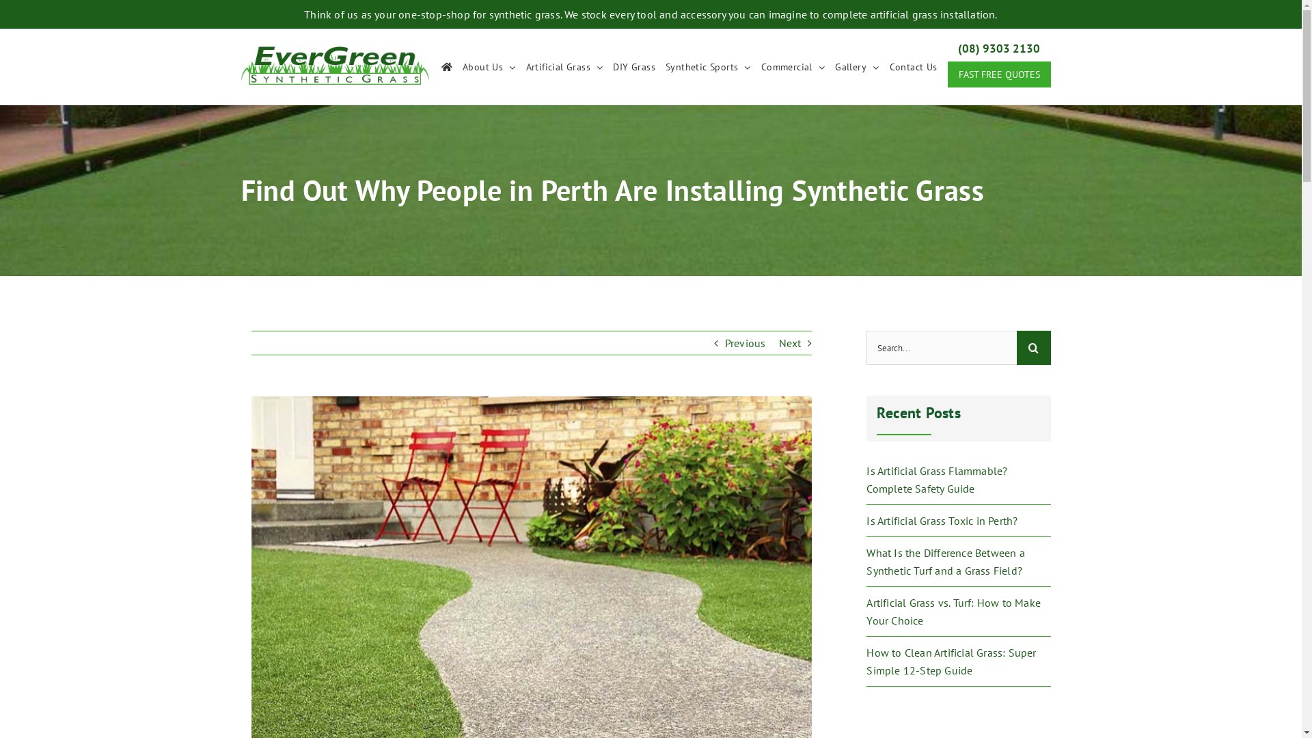 This screenshot has width=1312, height=738. What do you see at coordinates (942, 521) in the screenshot?
I see `Is Artificial Grass Toxic in Perth?` at bounding box center [942, 521].